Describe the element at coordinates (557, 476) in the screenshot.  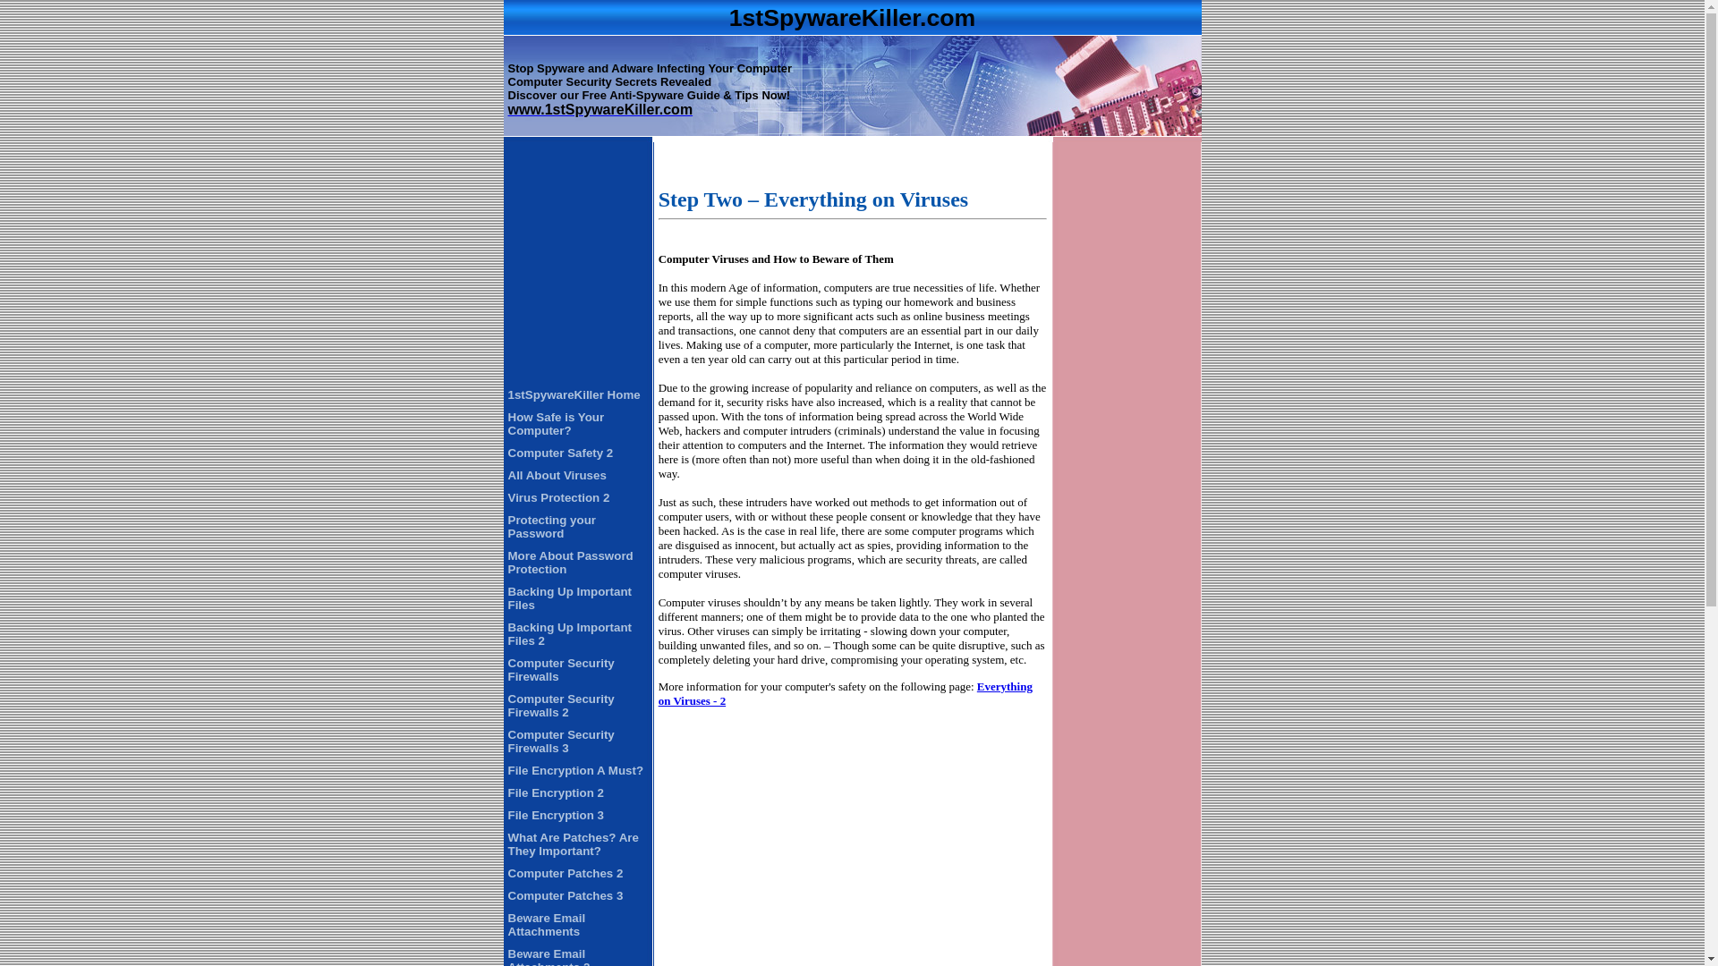
I see `All About Viruses` at that location.